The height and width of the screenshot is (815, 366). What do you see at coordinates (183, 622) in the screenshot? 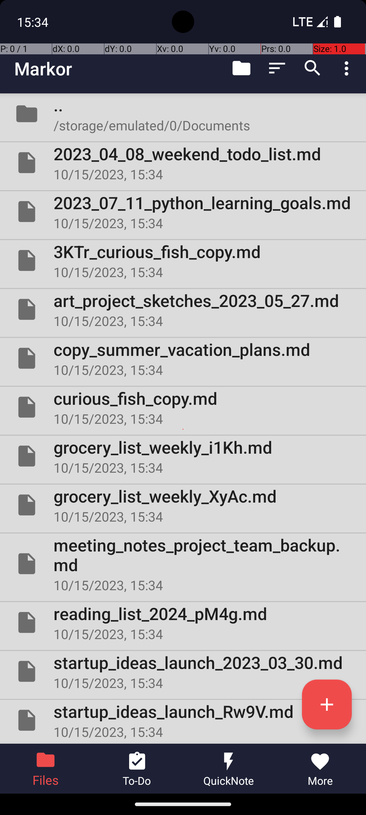
I see `File reading_list_2024_pM4g.md ` at bounding box center [183, 622].